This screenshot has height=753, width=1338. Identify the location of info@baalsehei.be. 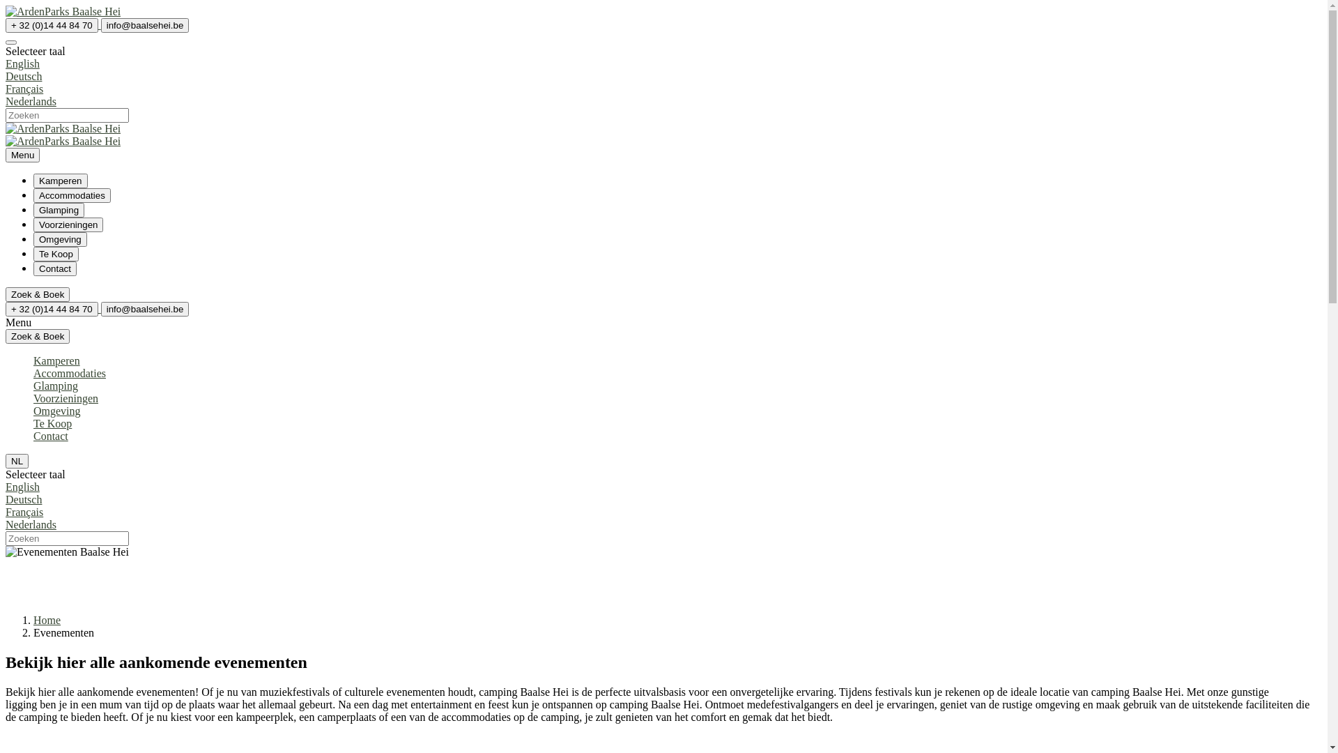
(145, 310).